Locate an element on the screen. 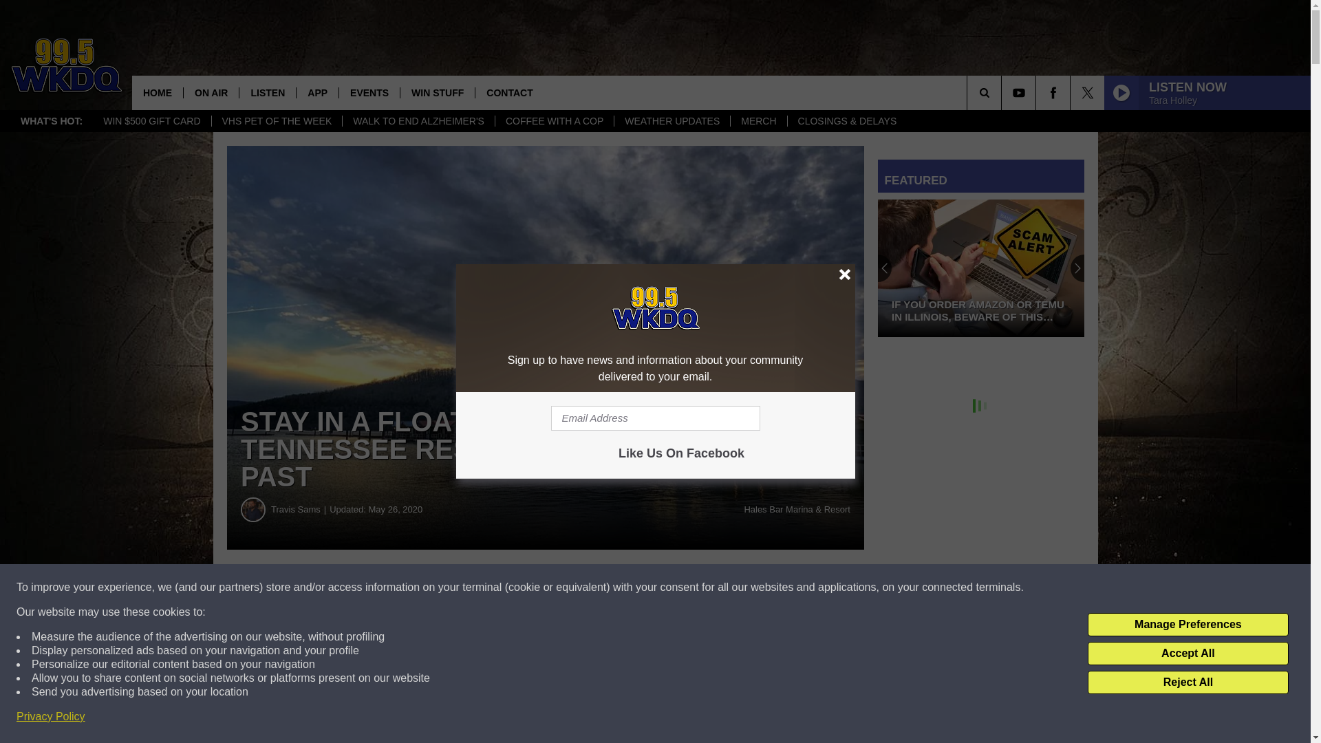 The height and width of the screenshot is (743, 1321). Privacy Policy is located at coordinates (51, 717).